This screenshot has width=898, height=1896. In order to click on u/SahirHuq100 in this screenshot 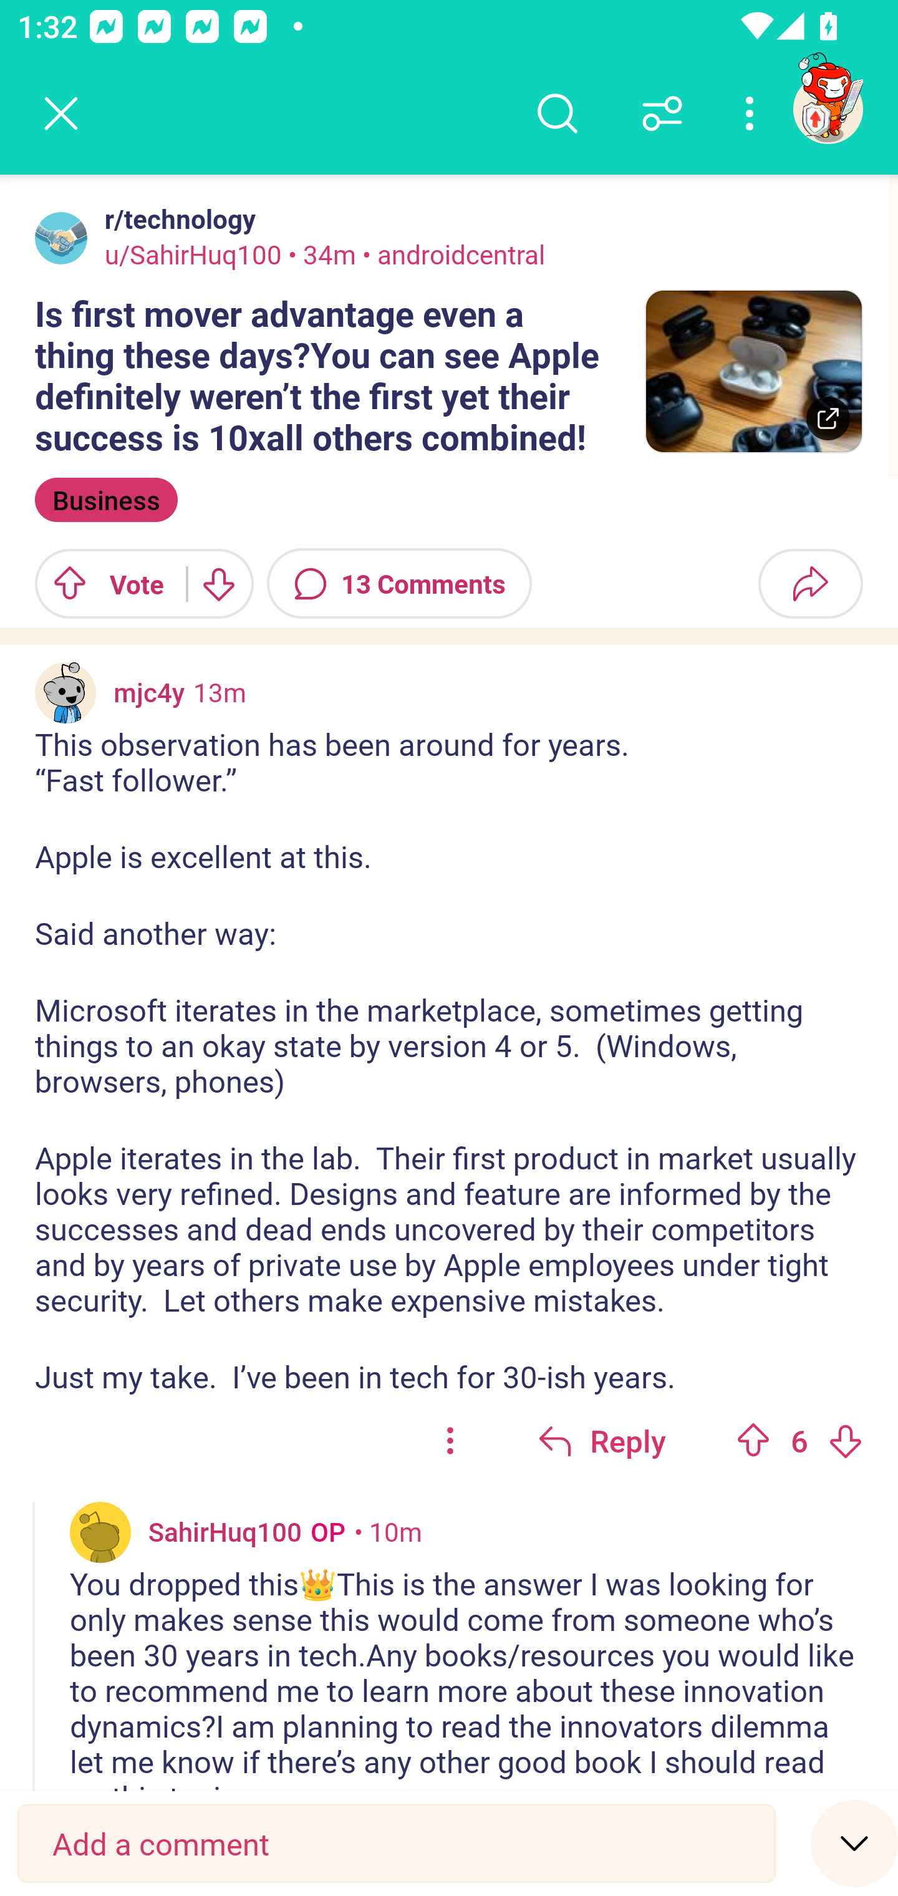, I will do `click(193, 254)`.